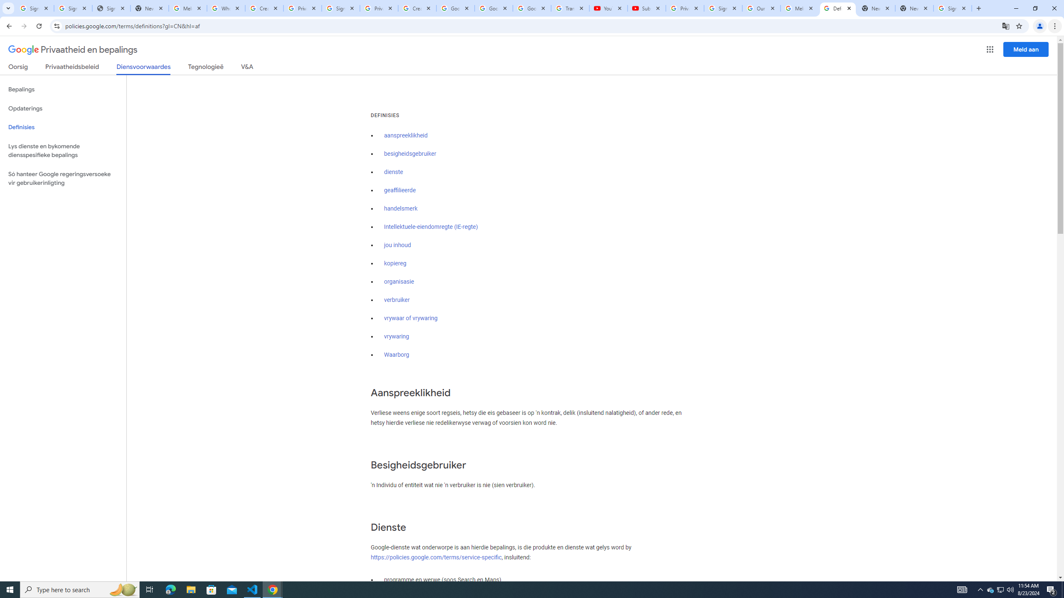 The image size is (1064, 598). Describe the element at coordinates (417, 8) in the screenshot. I see `Create your Google Account` at that location.